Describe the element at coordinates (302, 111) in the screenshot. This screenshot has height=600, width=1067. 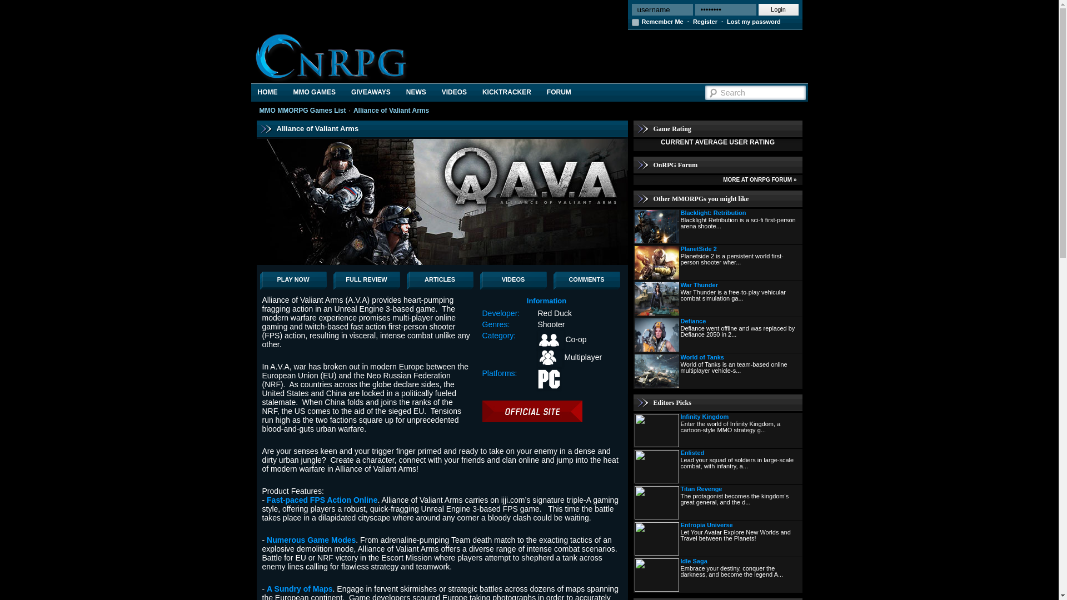
I see `MMO MMORPG Games List` at that location.